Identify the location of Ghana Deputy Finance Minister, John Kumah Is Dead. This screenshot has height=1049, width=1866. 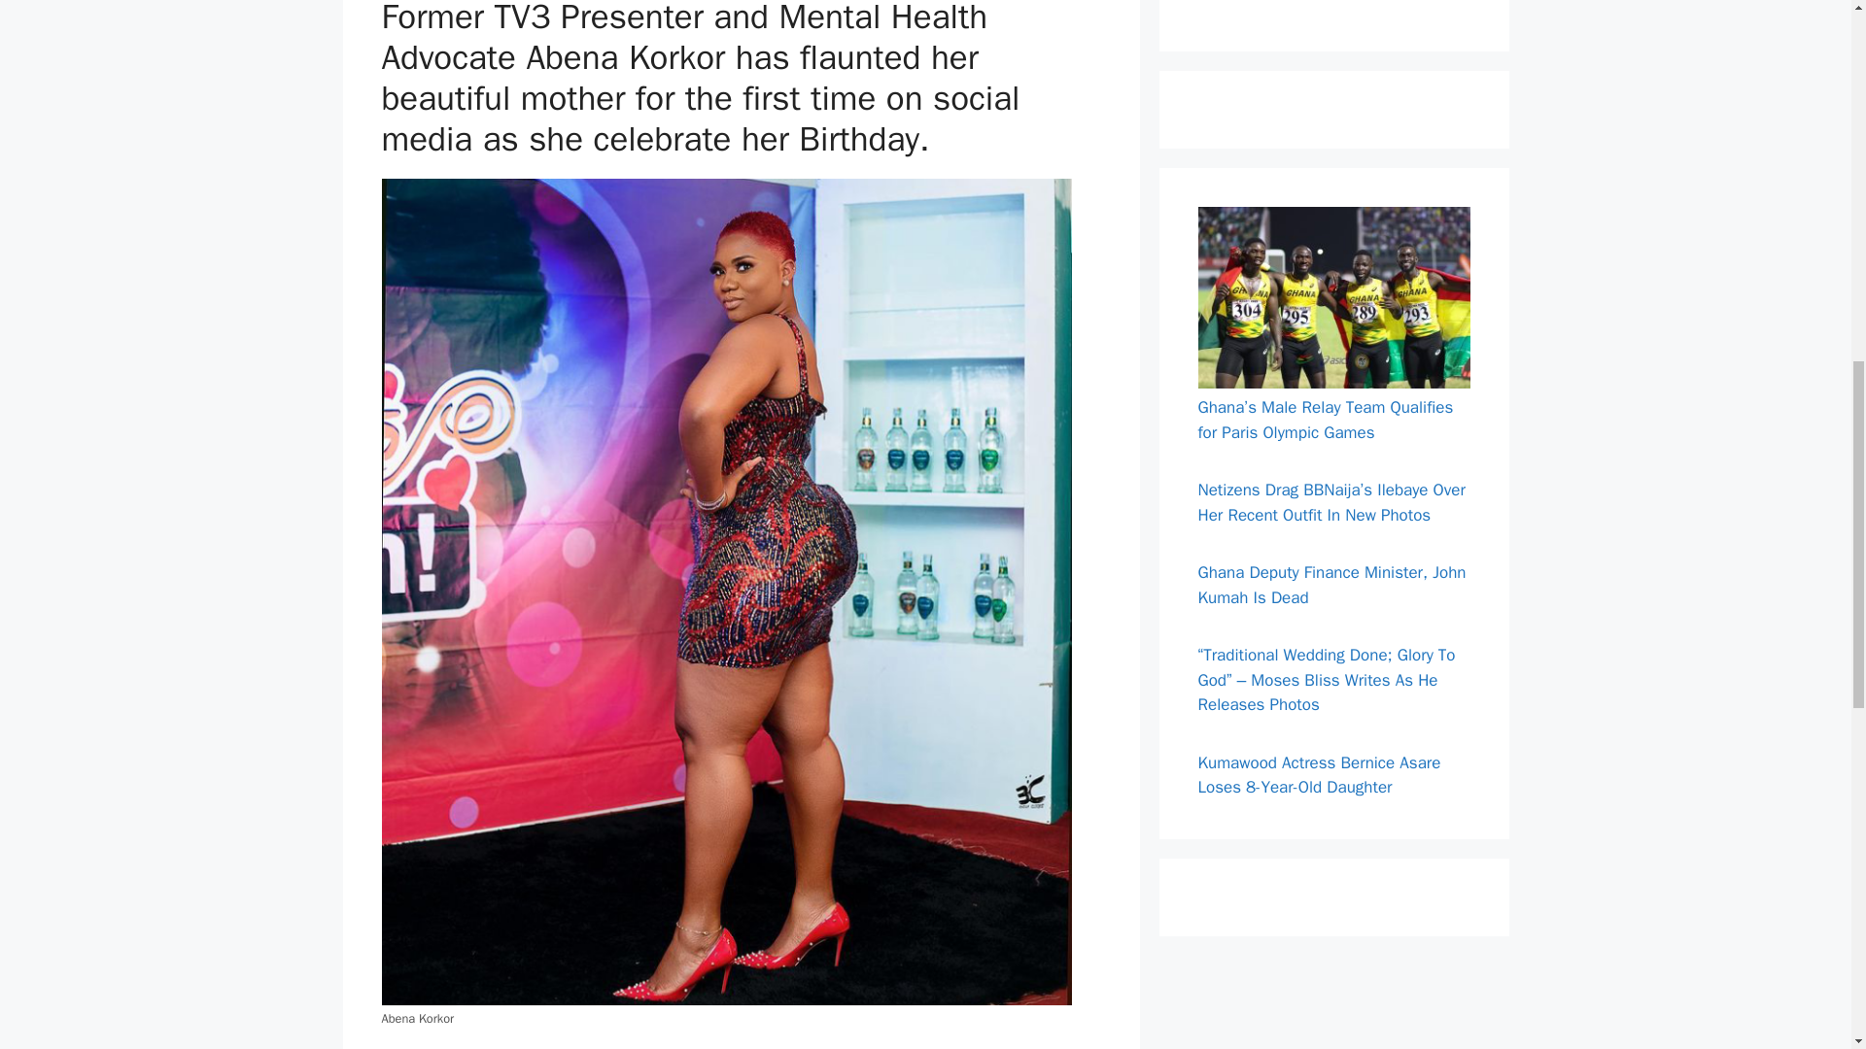
(1331, 585).